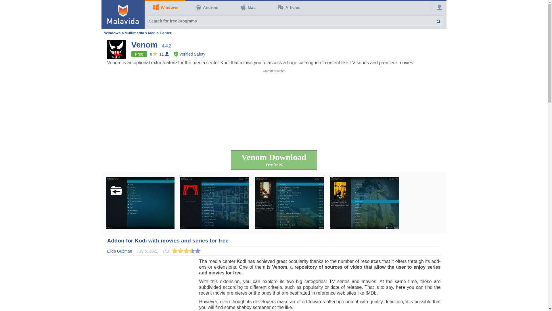  What do you see at coordinates (165, 7) in the screenshot?
I see `Download programs free for Windows` at bounding box center [165, 7].